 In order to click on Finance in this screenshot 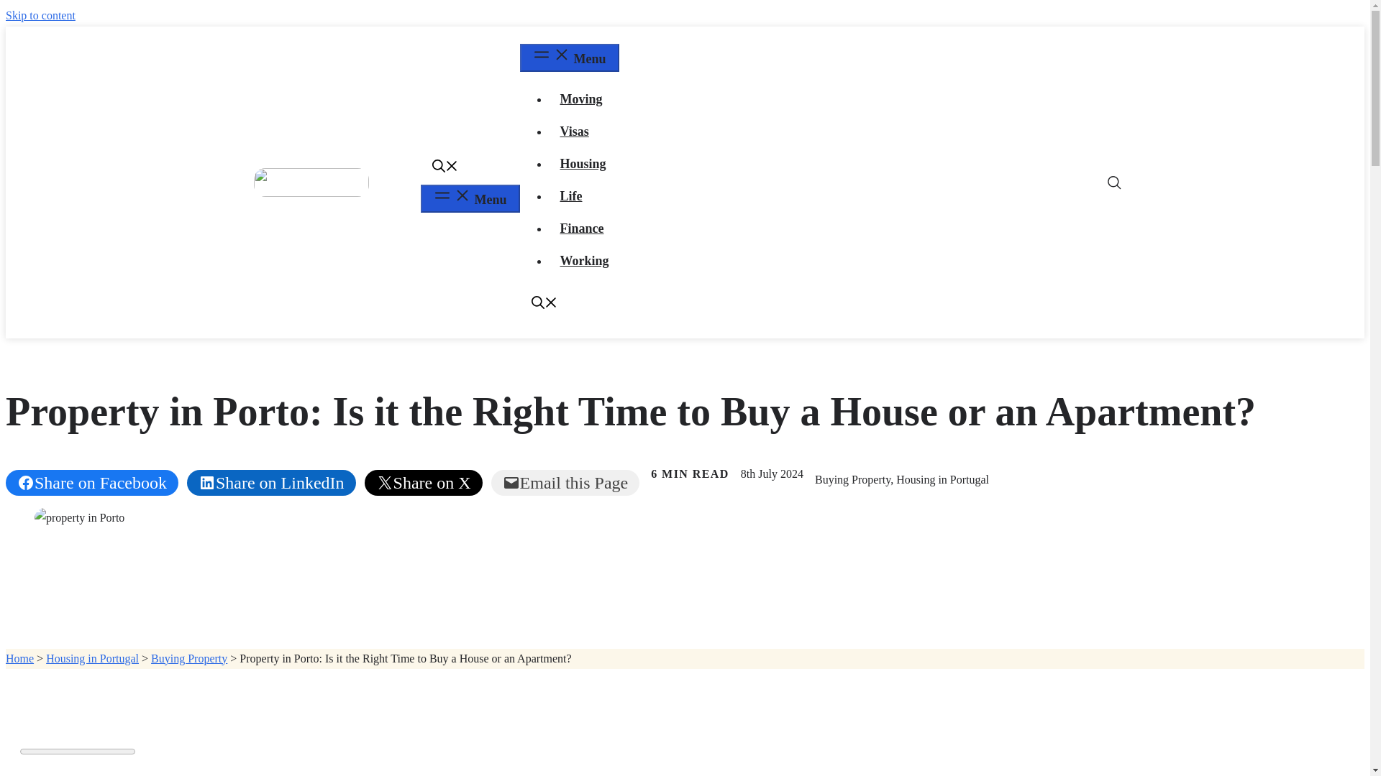, I will do `click(581, 228)`.